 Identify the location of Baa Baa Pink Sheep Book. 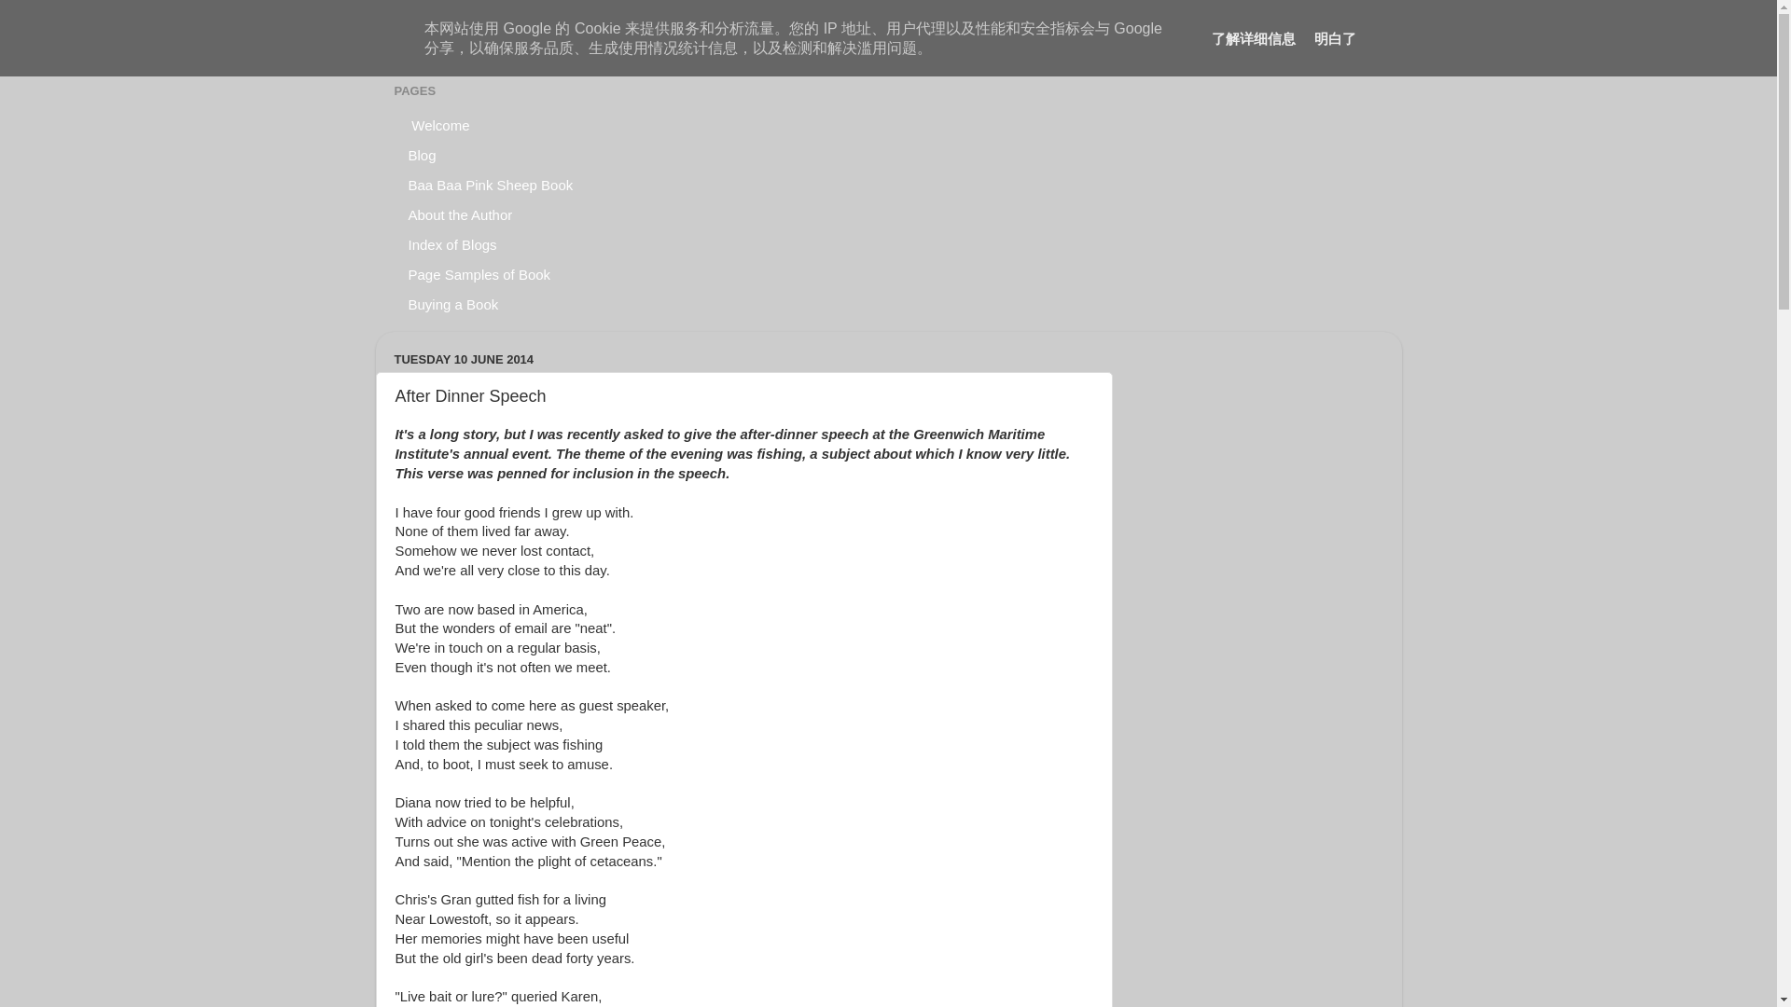
(491, 185).